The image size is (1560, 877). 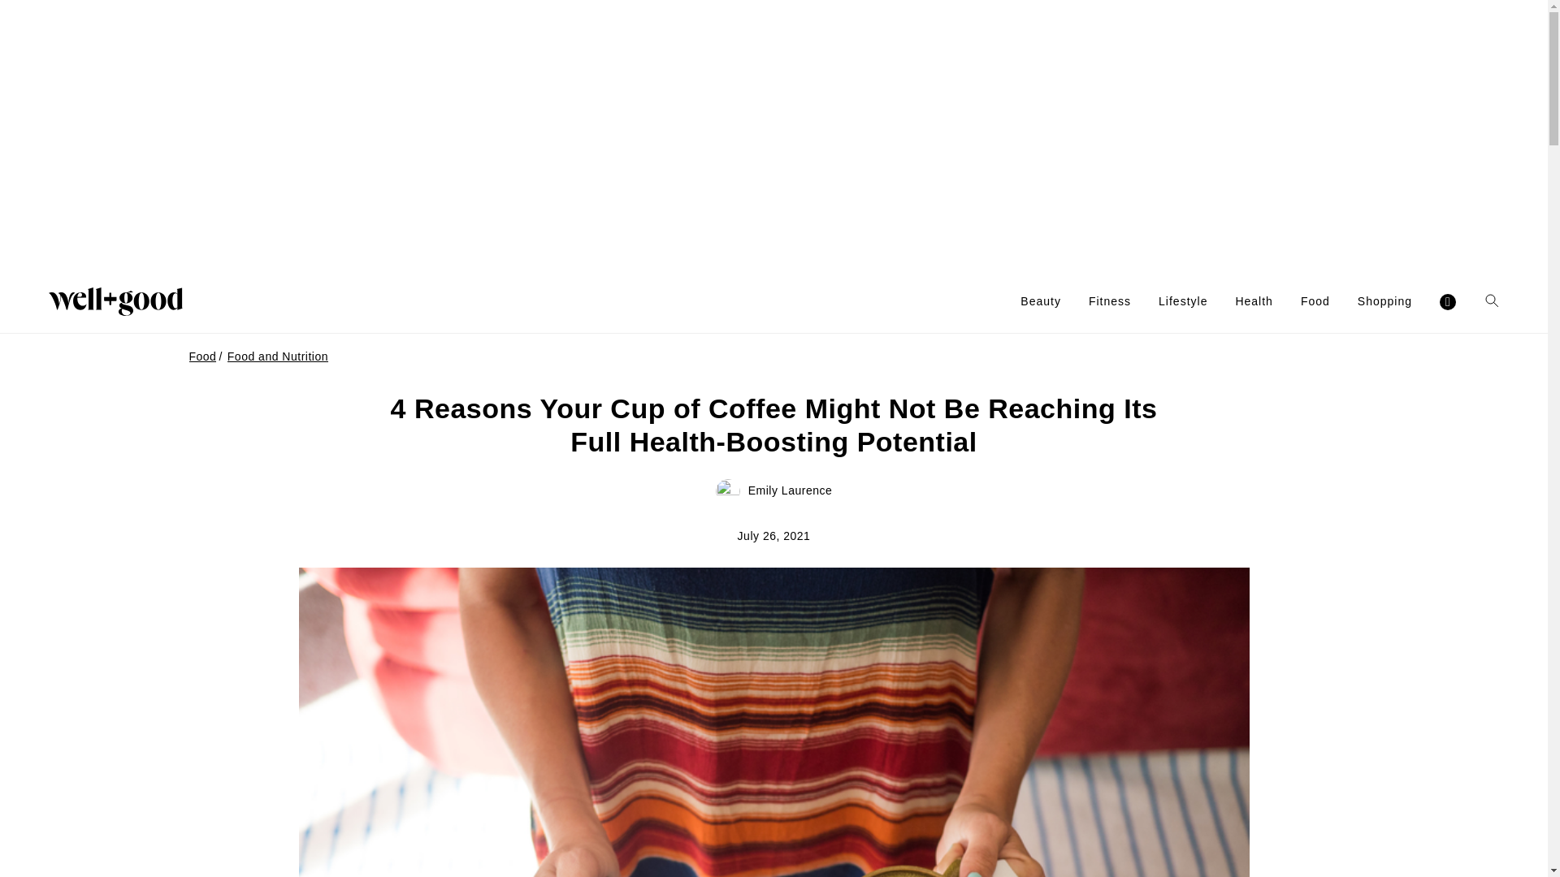 What do you see at coordinates (1315, 301) in the screenshot?
I see `Food` at bounding box center [1315, 301].